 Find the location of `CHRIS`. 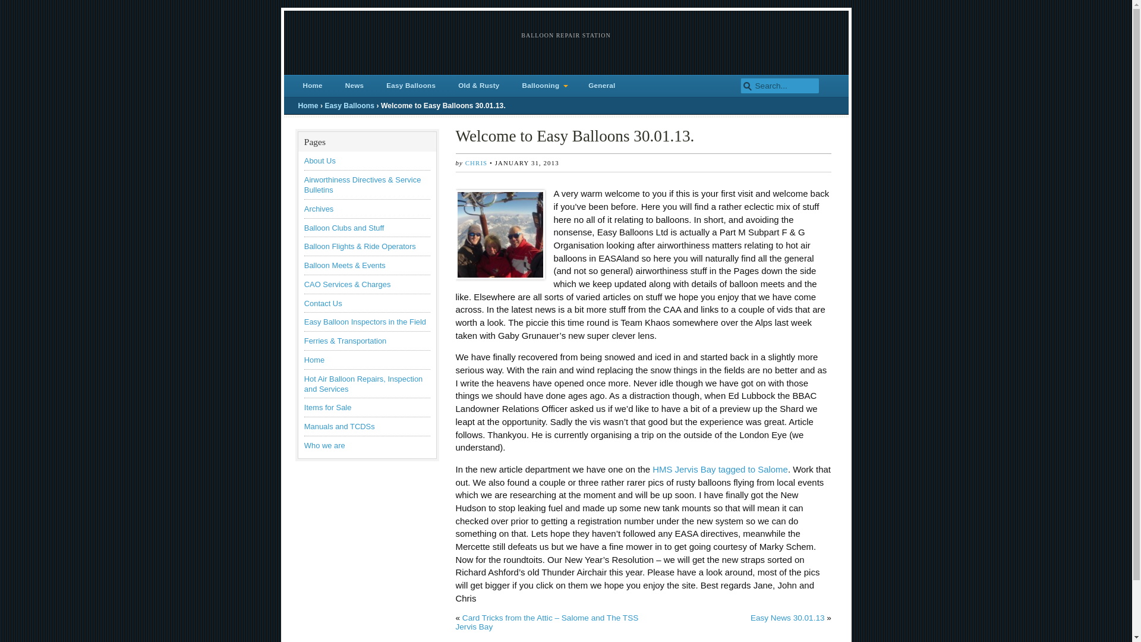

CHRIS is located at coordinates (476, 162).